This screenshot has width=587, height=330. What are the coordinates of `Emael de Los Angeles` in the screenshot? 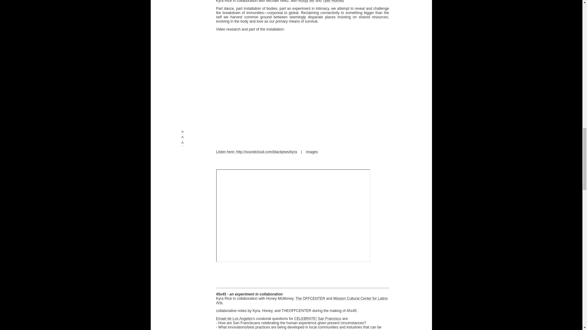 It's located at (234, 318).